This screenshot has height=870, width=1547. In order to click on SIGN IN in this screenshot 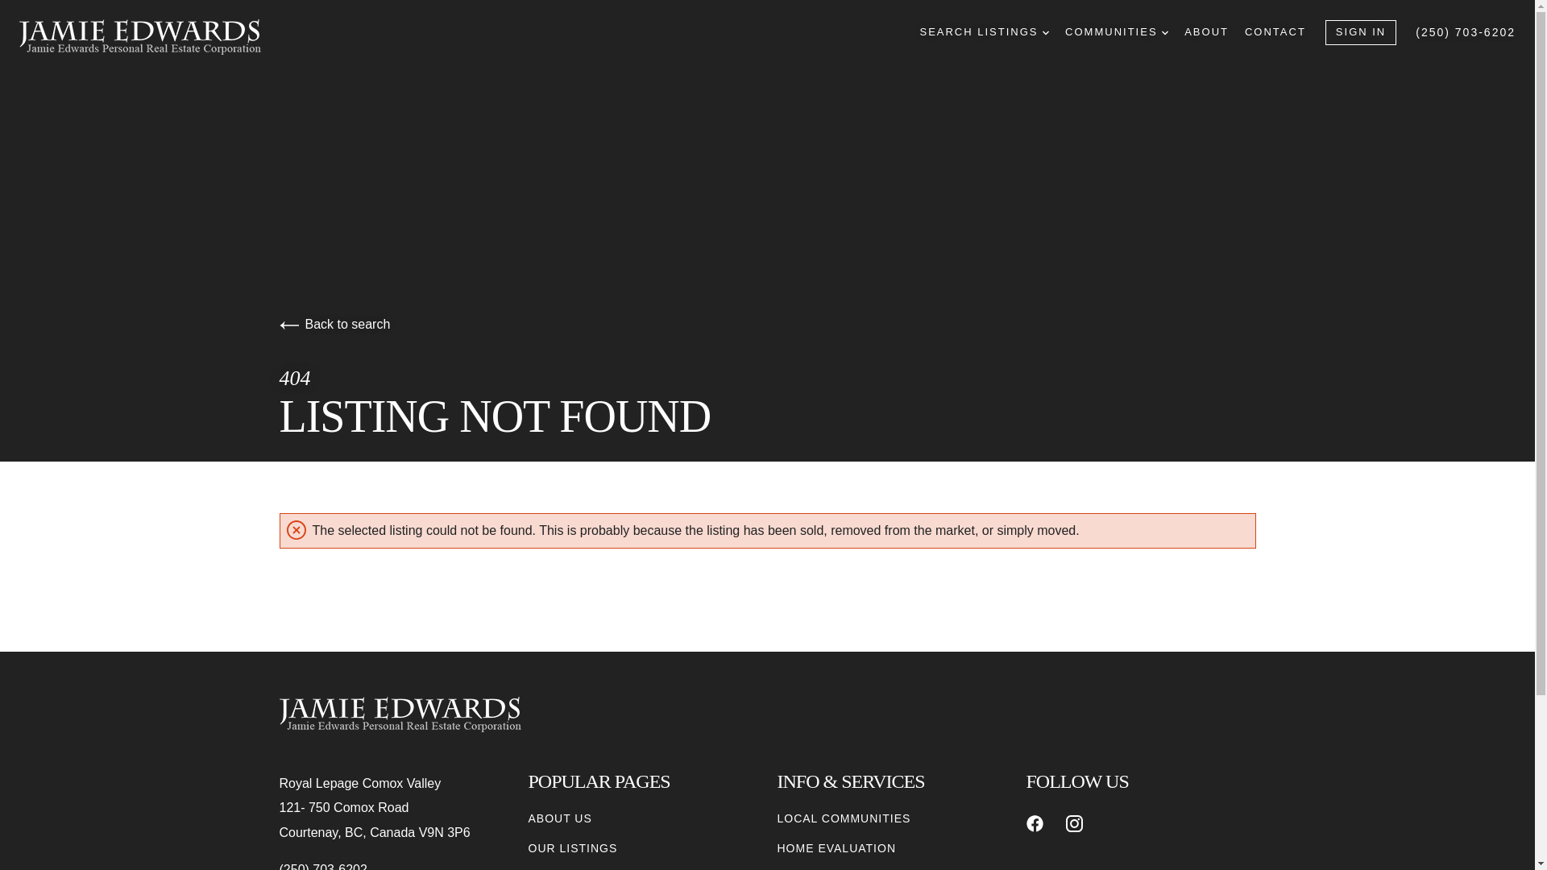, I will do `click(1361, 32)`.